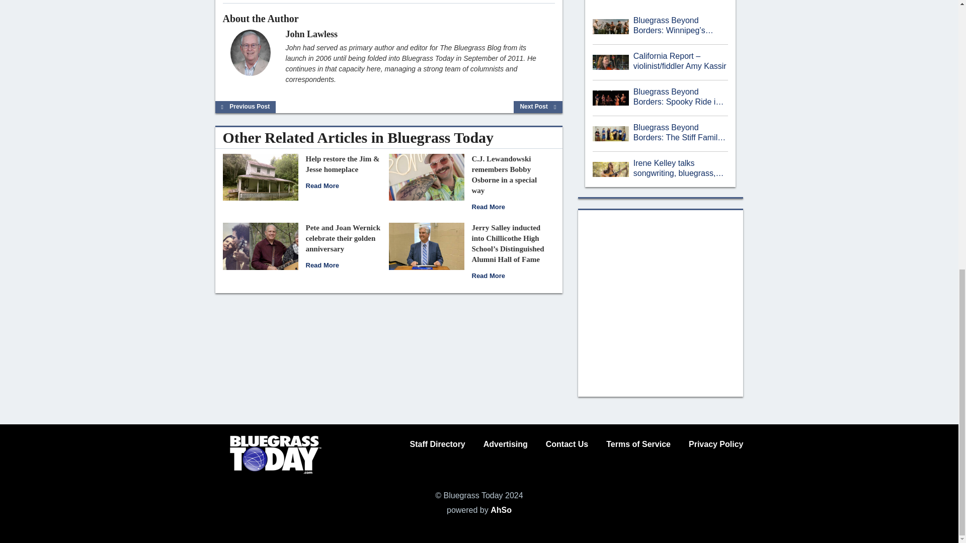 The width and height of the screenshot is (966, 543). What do you see at coordinates (322, 264) in the screenshot?
I see `Pete and Joan Wernick celebrate their golden anniversary` at bounding box center [322, 264].